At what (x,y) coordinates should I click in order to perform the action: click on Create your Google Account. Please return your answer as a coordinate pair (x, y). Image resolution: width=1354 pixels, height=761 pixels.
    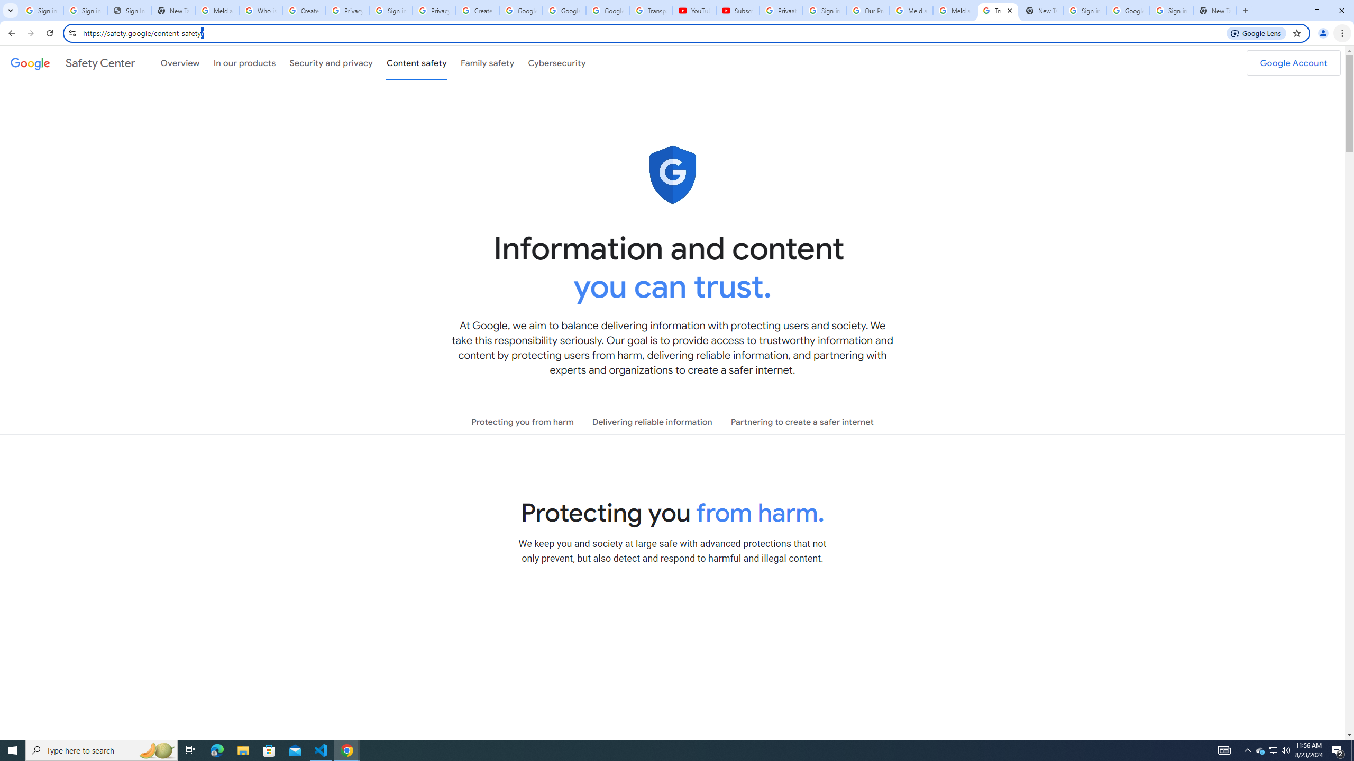
    Looking at the image, I should click on (477, 11).